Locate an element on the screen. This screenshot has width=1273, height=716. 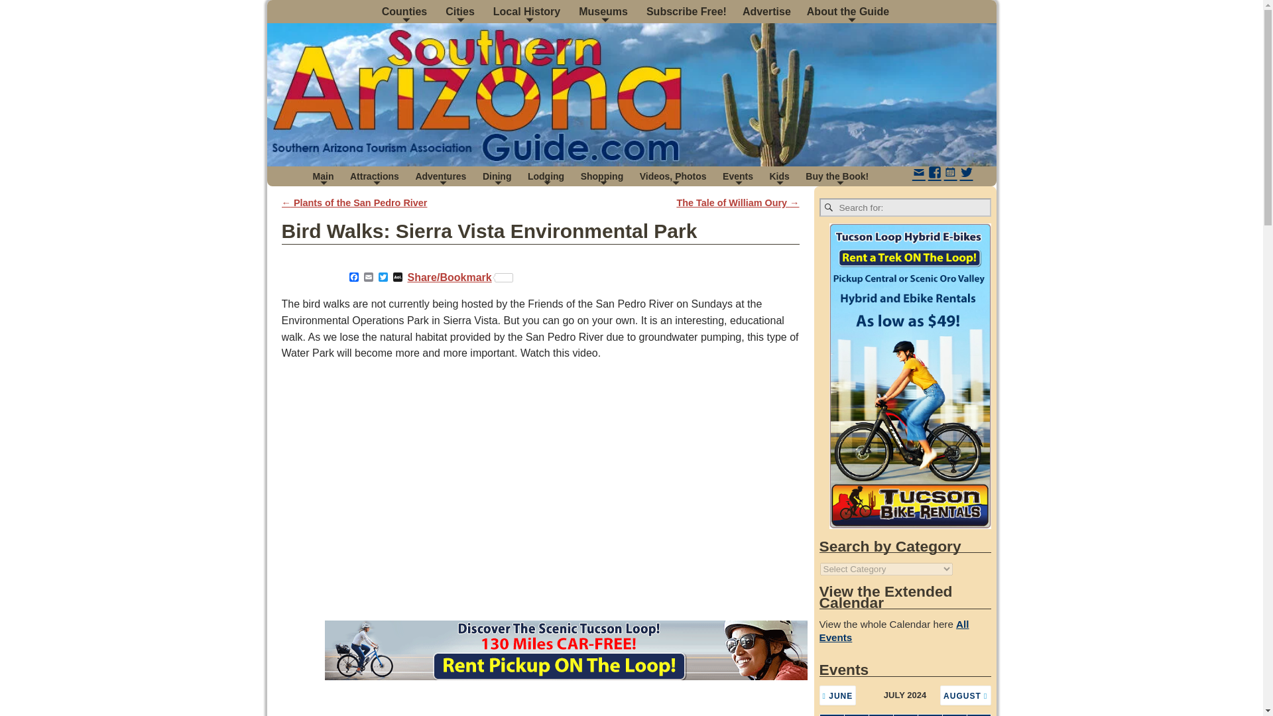
Select Cities is located at coordinates (461, 11).